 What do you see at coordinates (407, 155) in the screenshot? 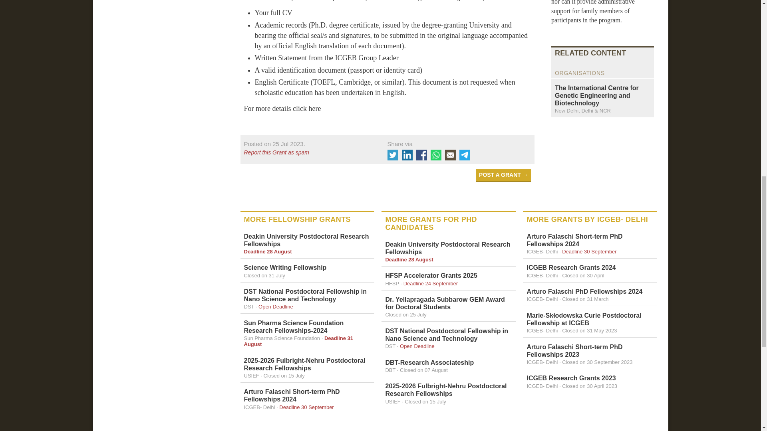
I see `LinkedIn` at bounding box center [407, 155].